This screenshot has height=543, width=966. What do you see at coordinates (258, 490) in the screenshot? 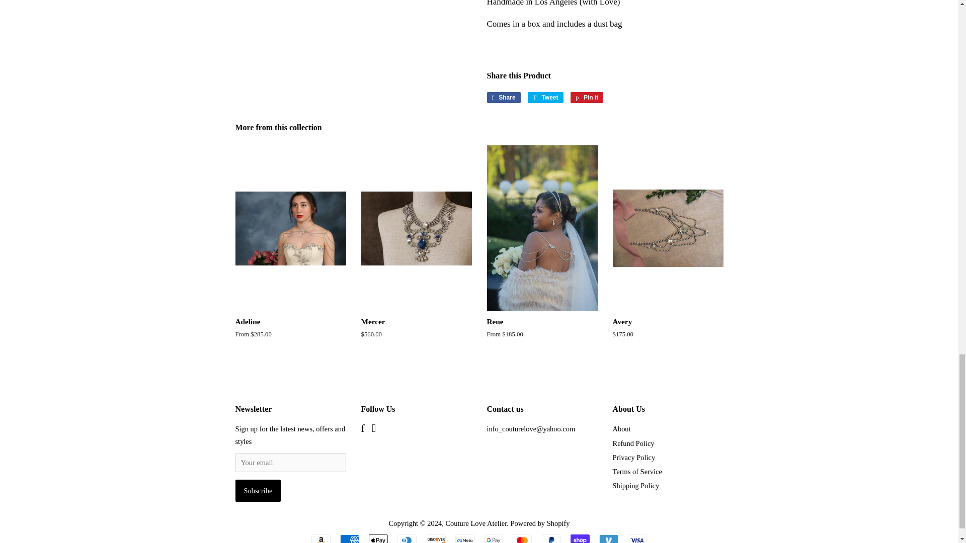
I see `Share on Facebook` at bounding box center [258, 490].